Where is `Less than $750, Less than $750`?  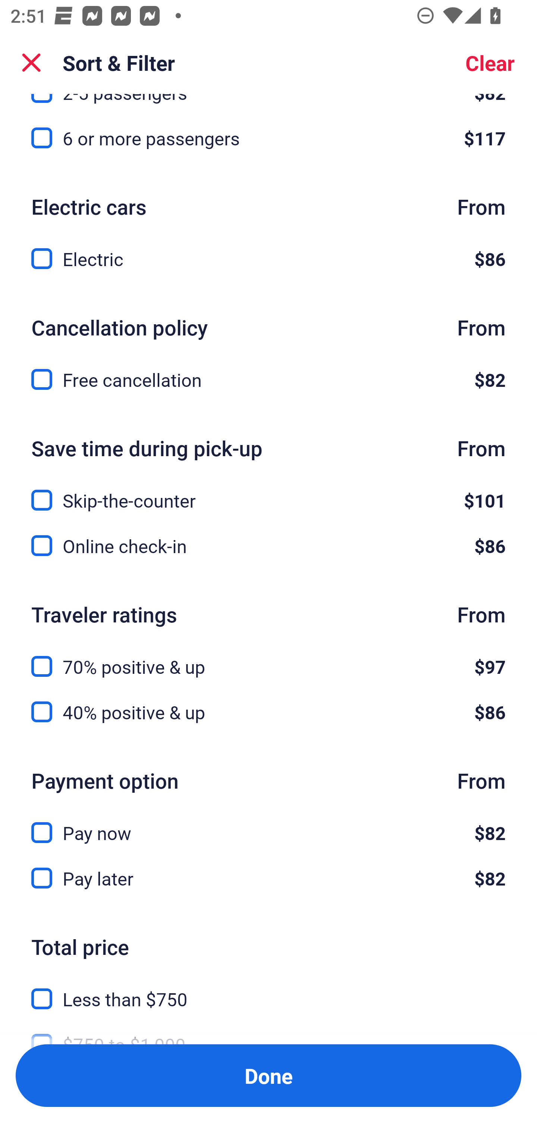
Less than $750, Less than $750 is located at coordinates (268, 990).